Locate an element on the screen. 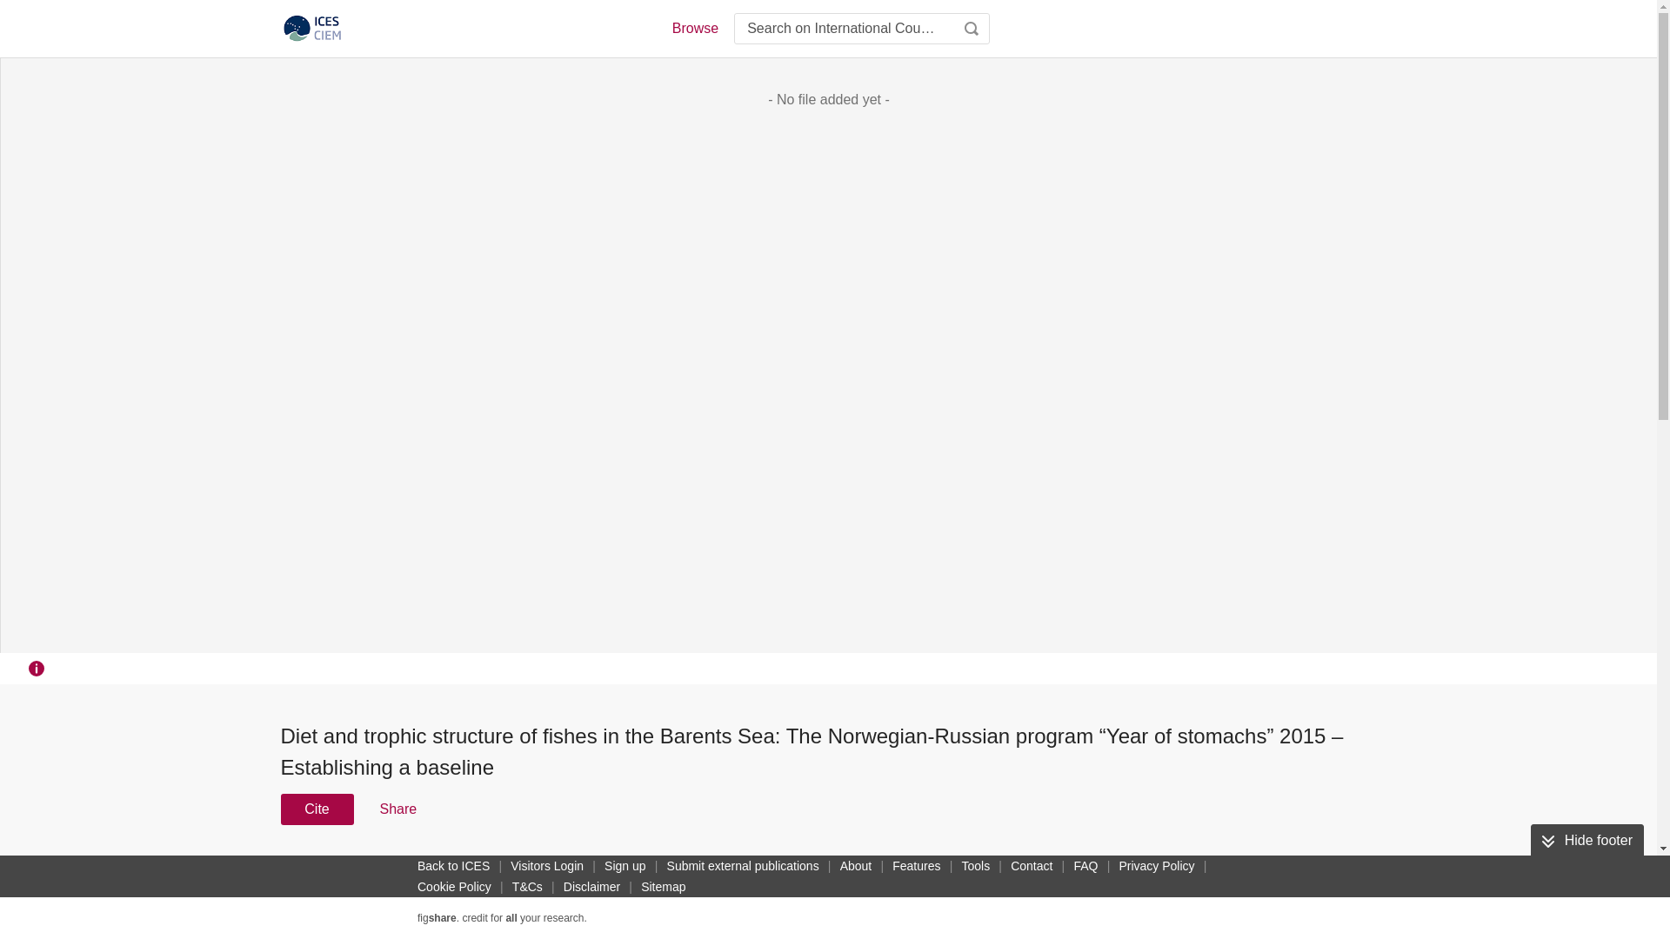  Share is located at coordinates (397, 809).